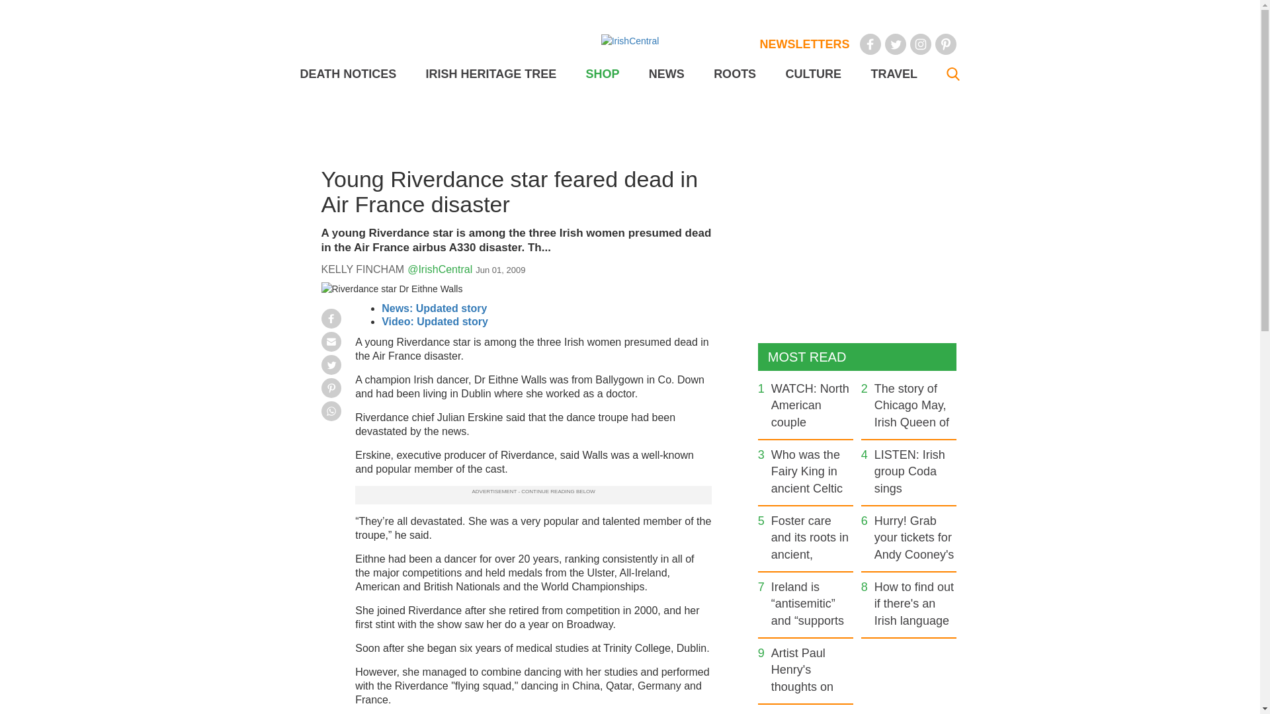 Image resolution: width=1270 pixels, height=714 pixels. What do you see at coordinates (667, 74) in the screenshot?
I see `NEWS` at bounding box center [667, 74].